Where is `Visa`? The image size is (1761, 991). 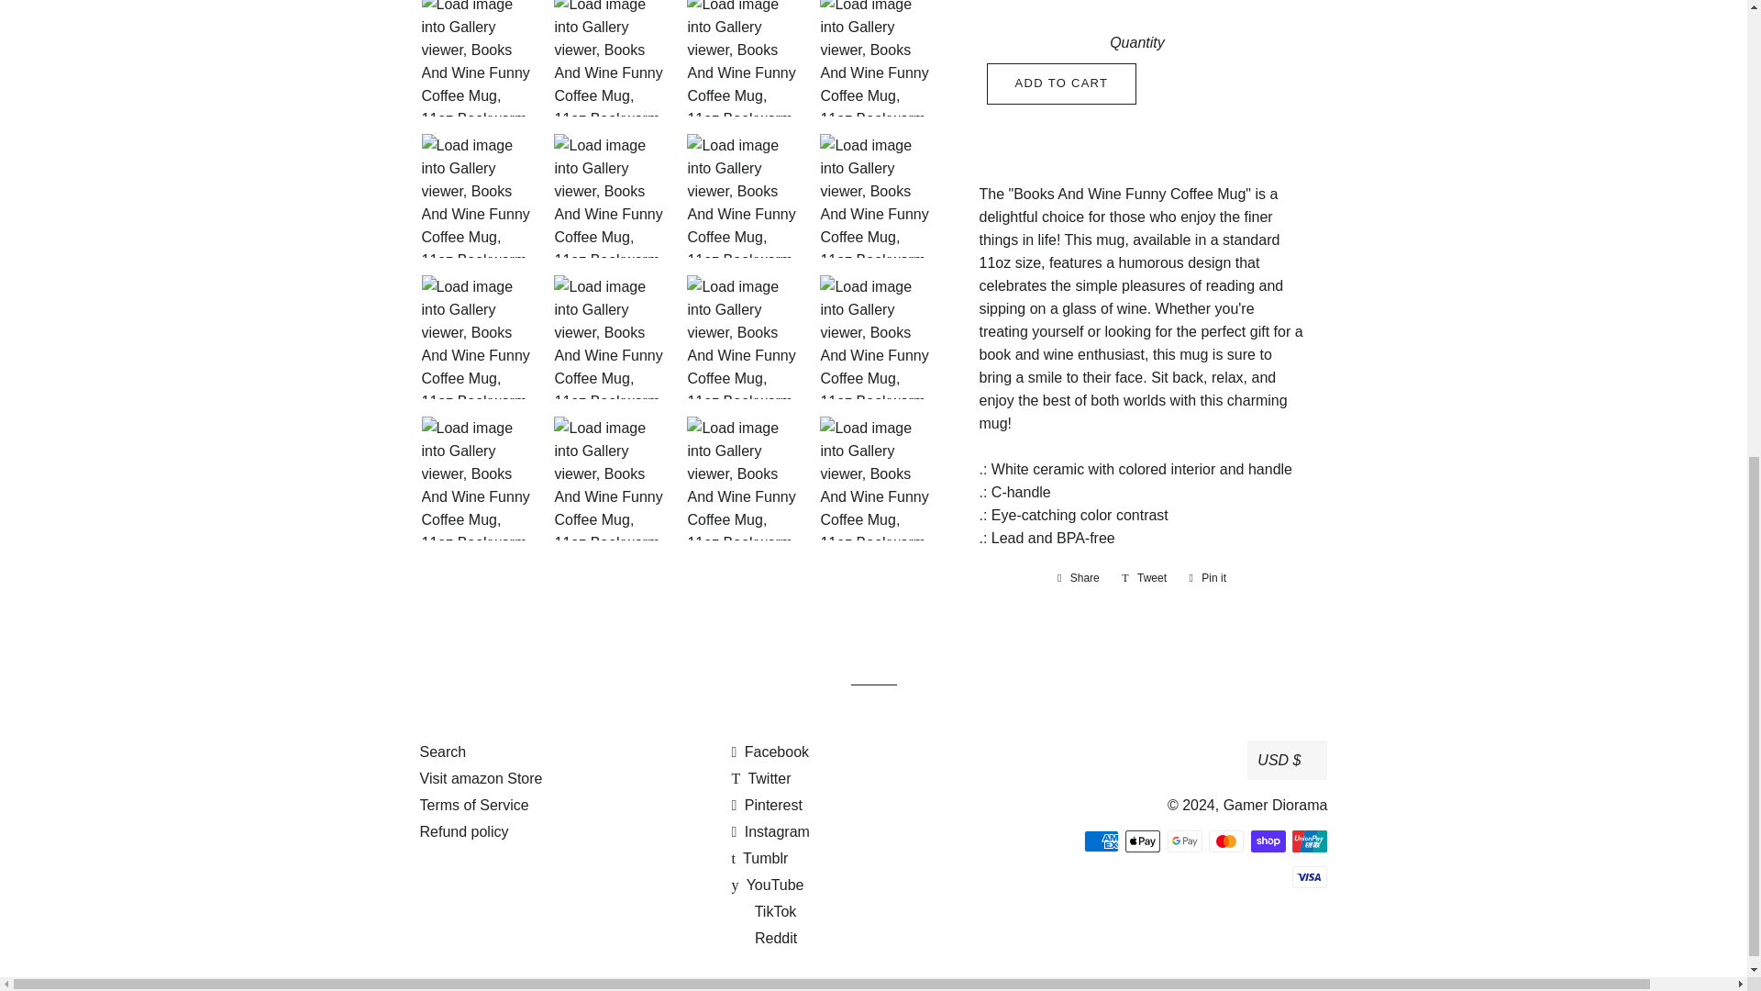
Visa is located at coordinates (1310, 876).